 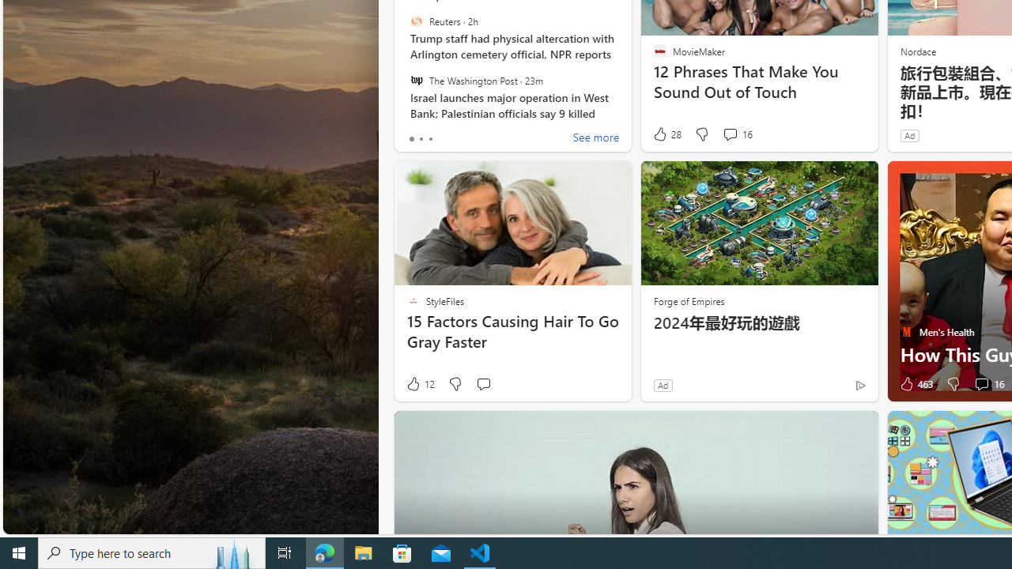 What do you see at coordinates (420, 384) in the screenshot?
I see `12 Like` at bounding box center [420, 384].